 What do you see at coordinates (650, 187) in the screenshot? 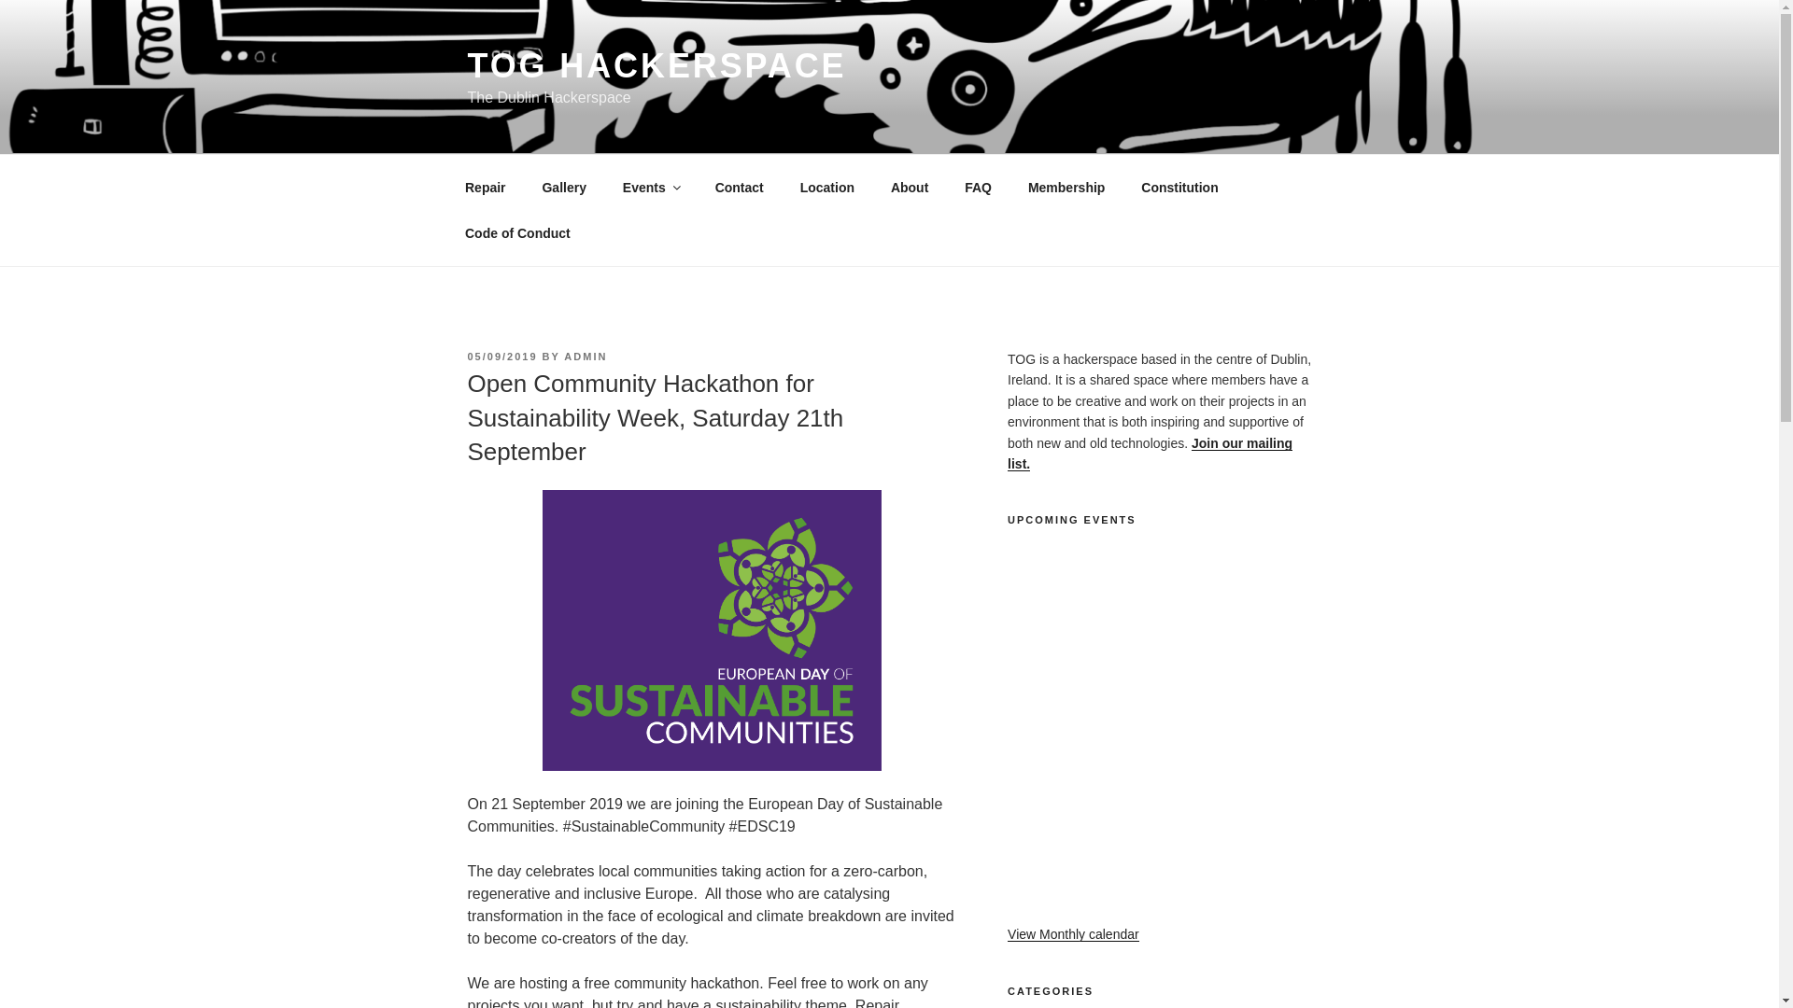
I see `Events` at bounding box center [650, 187].